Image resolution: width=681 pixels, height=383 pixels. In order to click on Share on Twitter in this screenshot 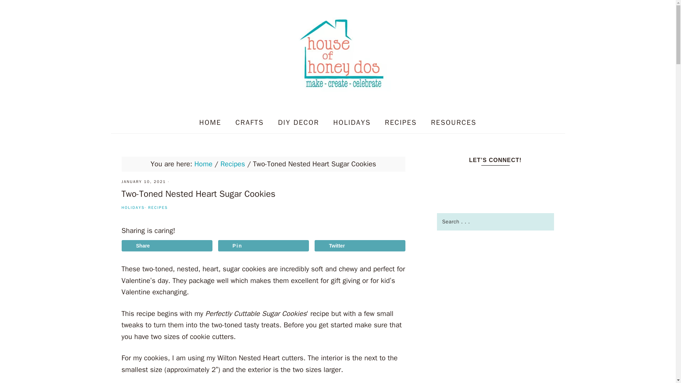, I will do `click(360, 245)`.